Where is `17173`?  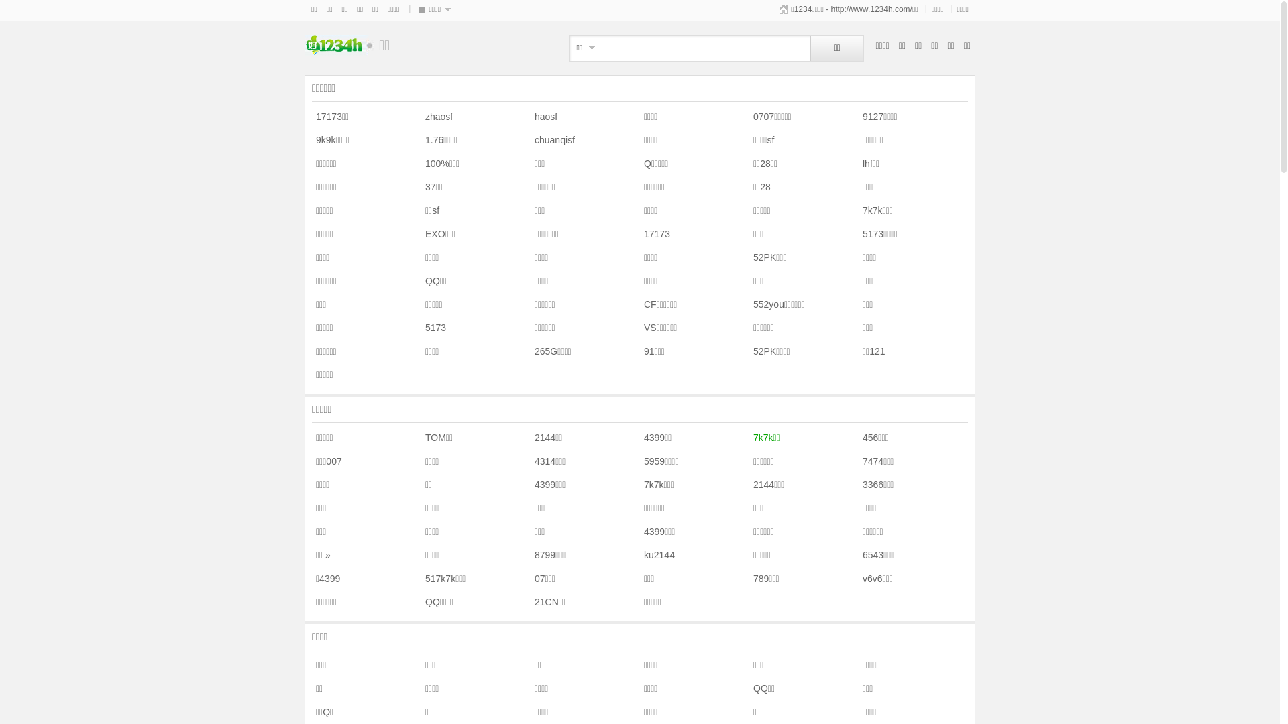
17173 is located at coordinates (655, 234).